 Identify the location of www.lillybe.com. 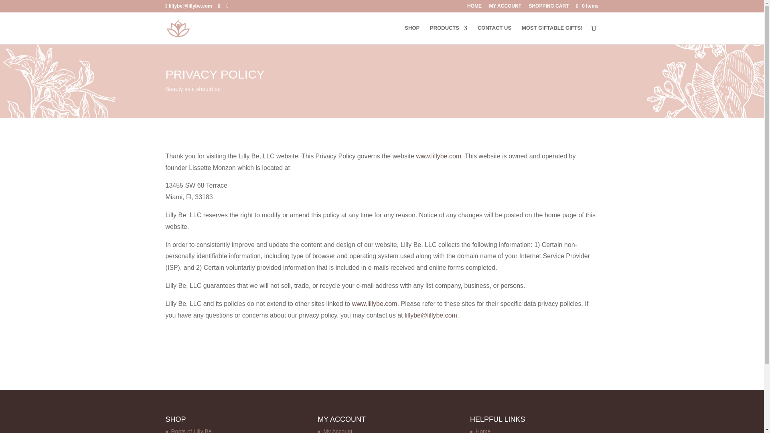
(375, 304).